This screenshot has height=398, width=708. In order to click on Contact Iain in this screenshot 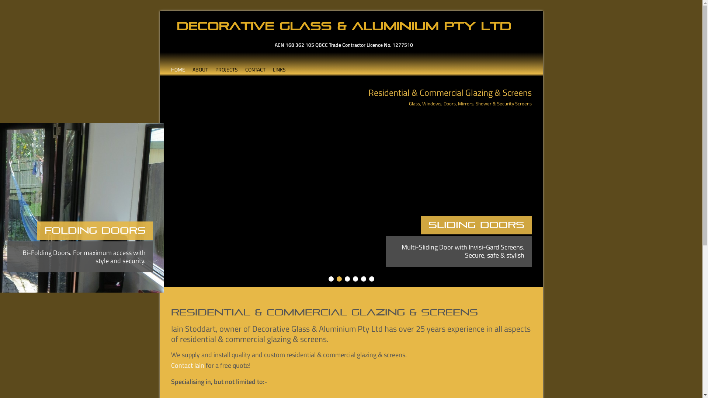, I will do `click(188, 366)`.